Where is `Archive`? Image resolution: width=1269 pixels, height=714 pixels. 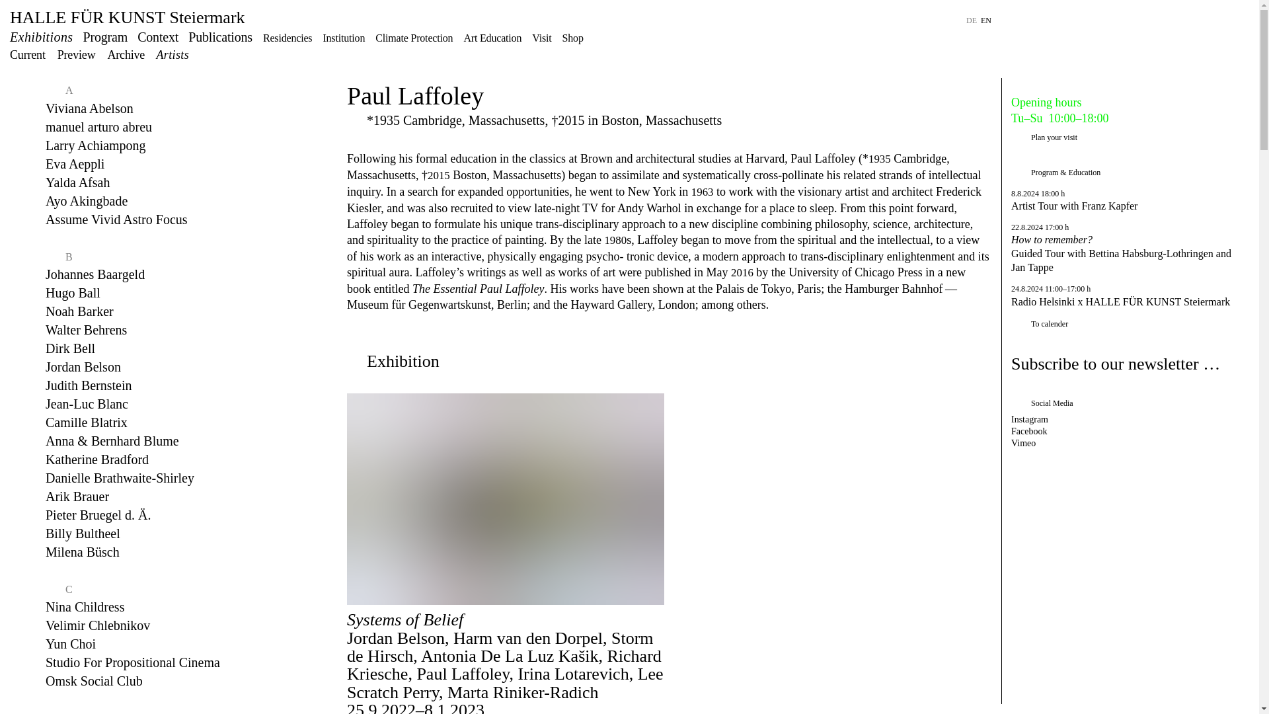 Archive is located at coordinates (126, 54).